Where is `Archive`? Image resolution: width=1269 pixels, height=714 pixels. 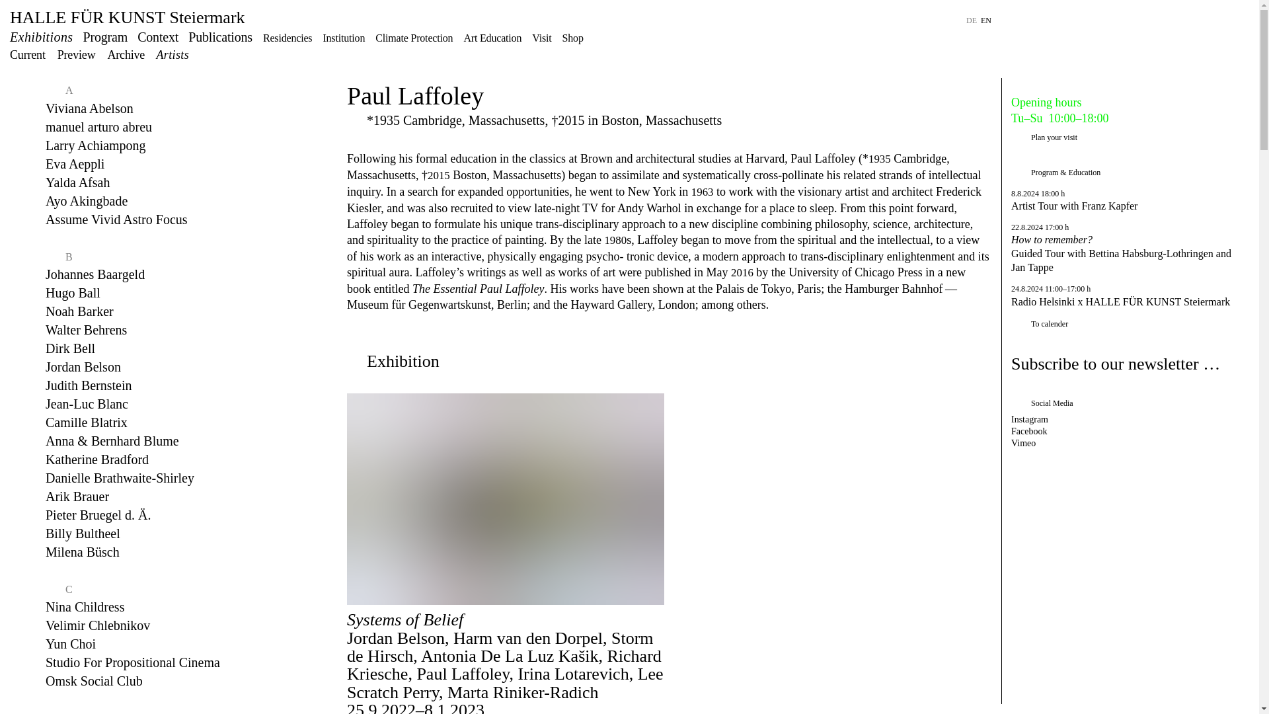 Archive is located at coordinates (126, 54).